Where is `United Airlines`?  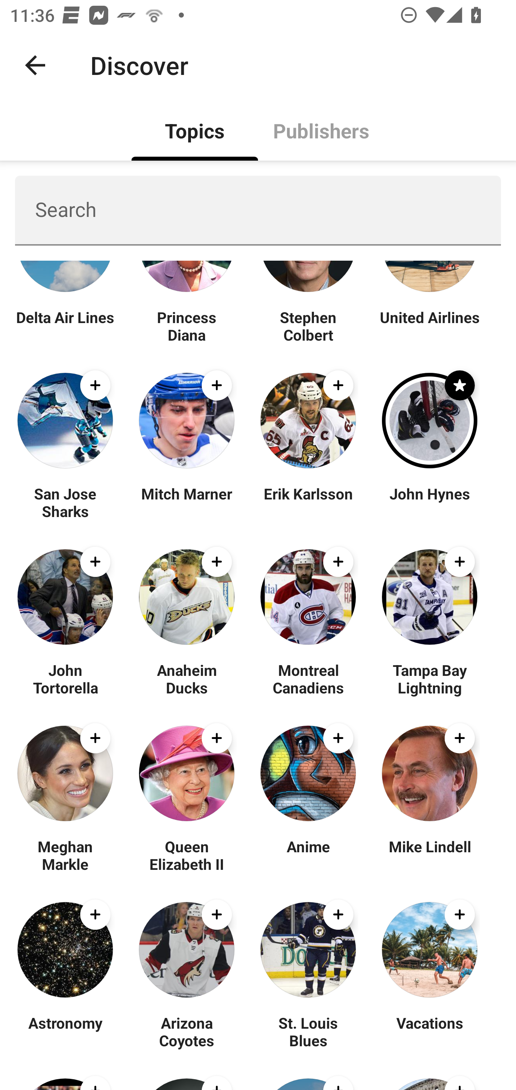
United Airlines is located at coordinates (429, 326).